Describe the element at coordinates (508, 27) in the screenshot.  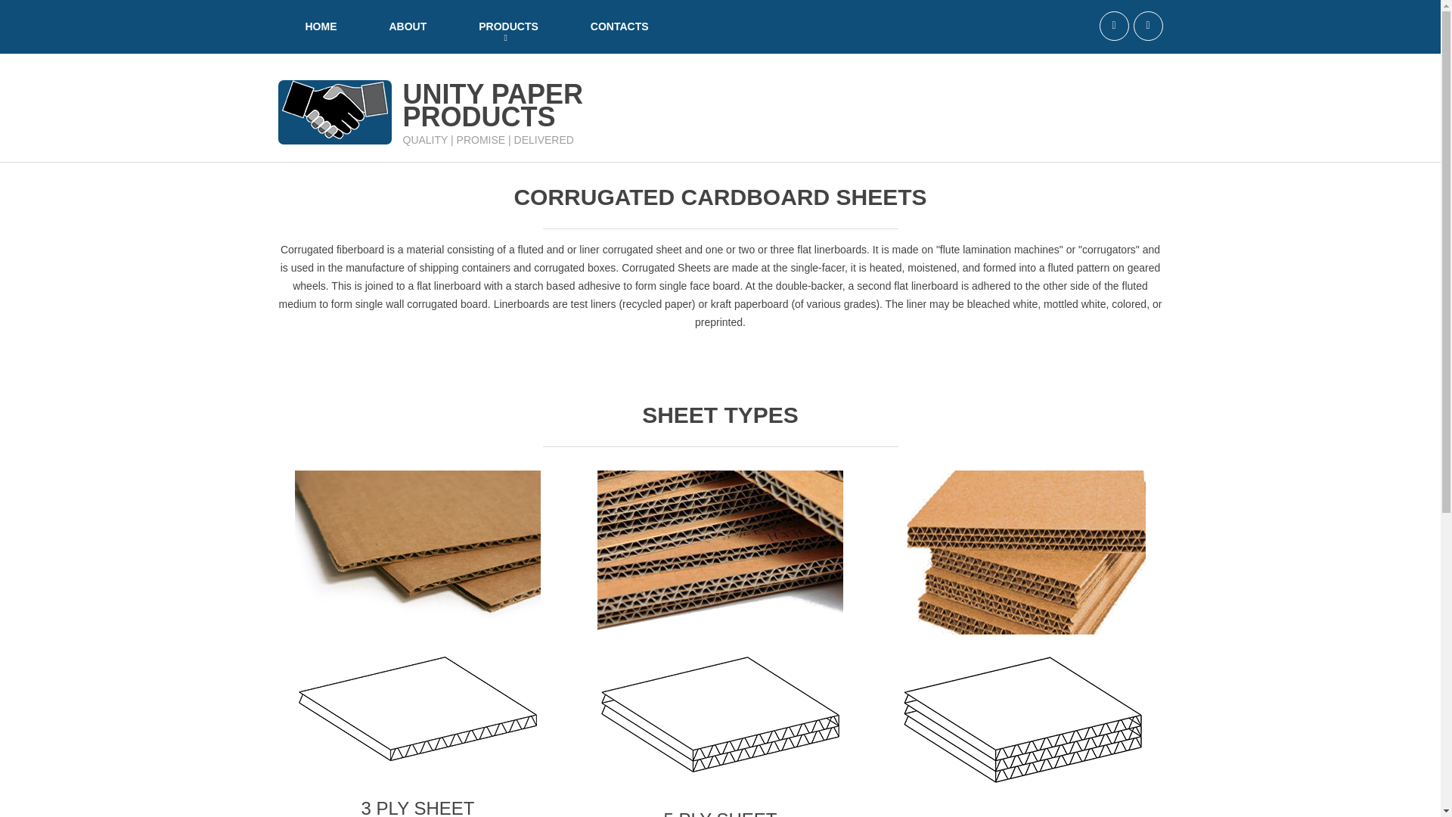
I see `CONTACTS` at that location.